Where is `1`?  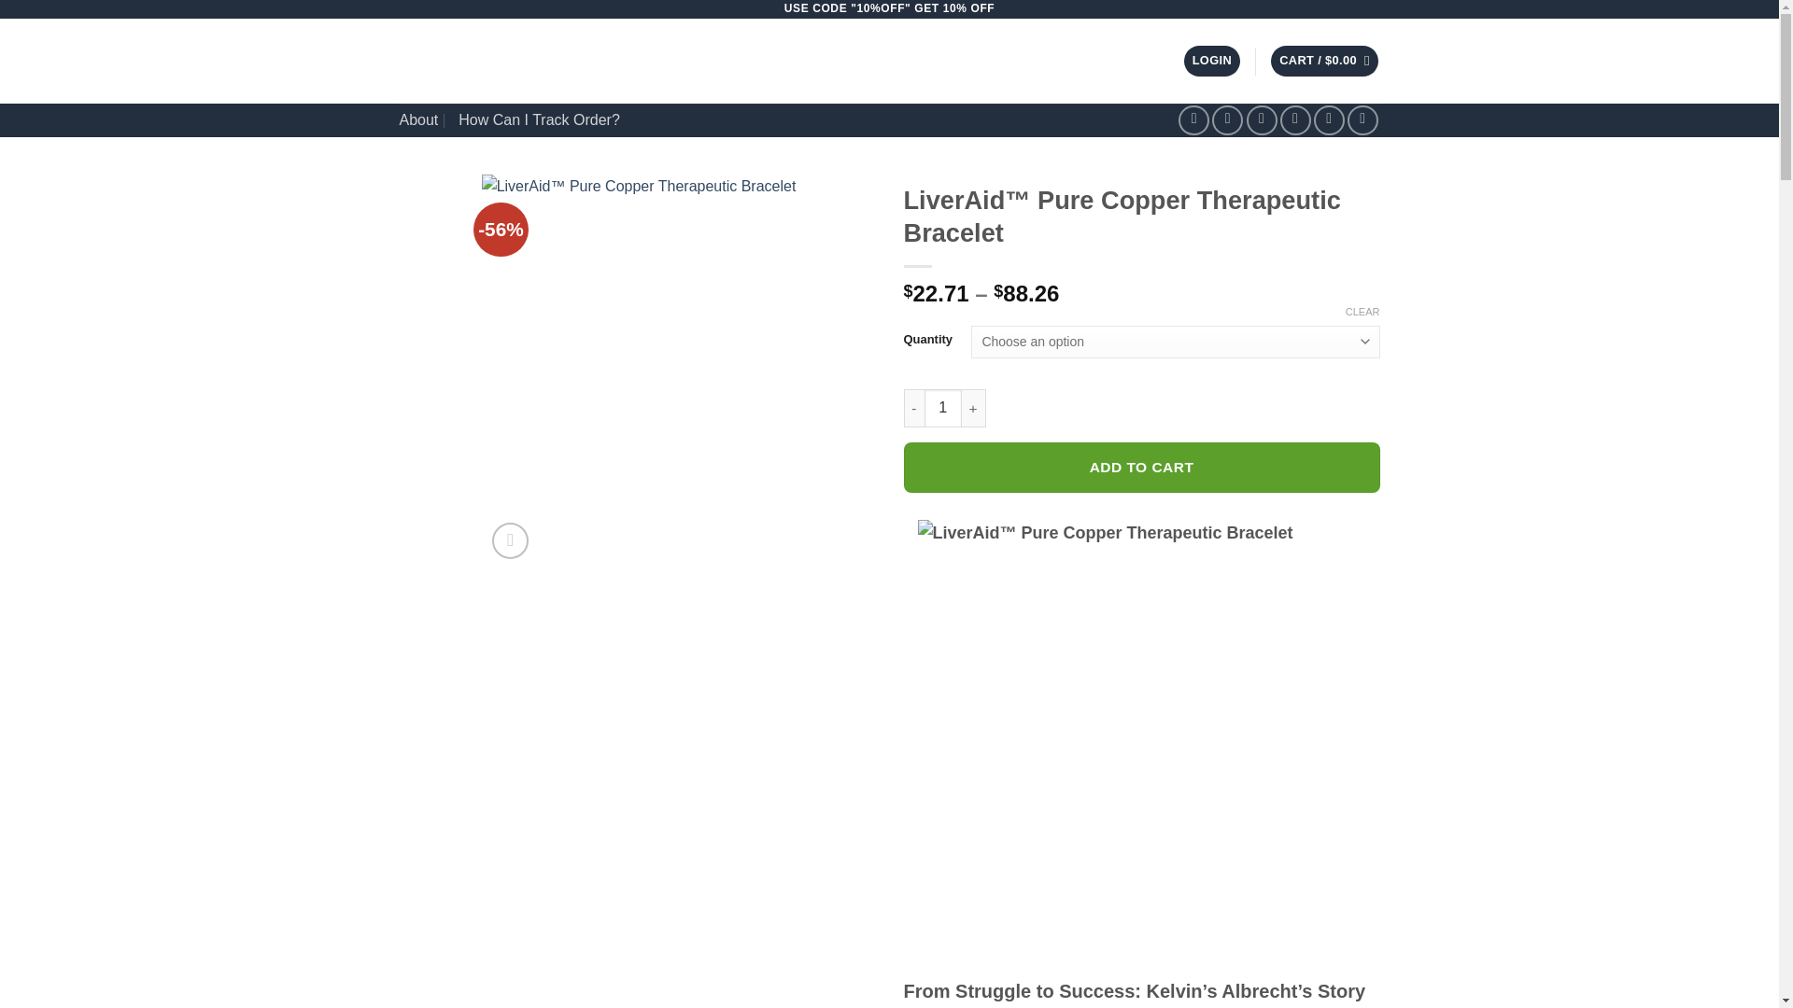
1 is located at coordinates (943, 407).